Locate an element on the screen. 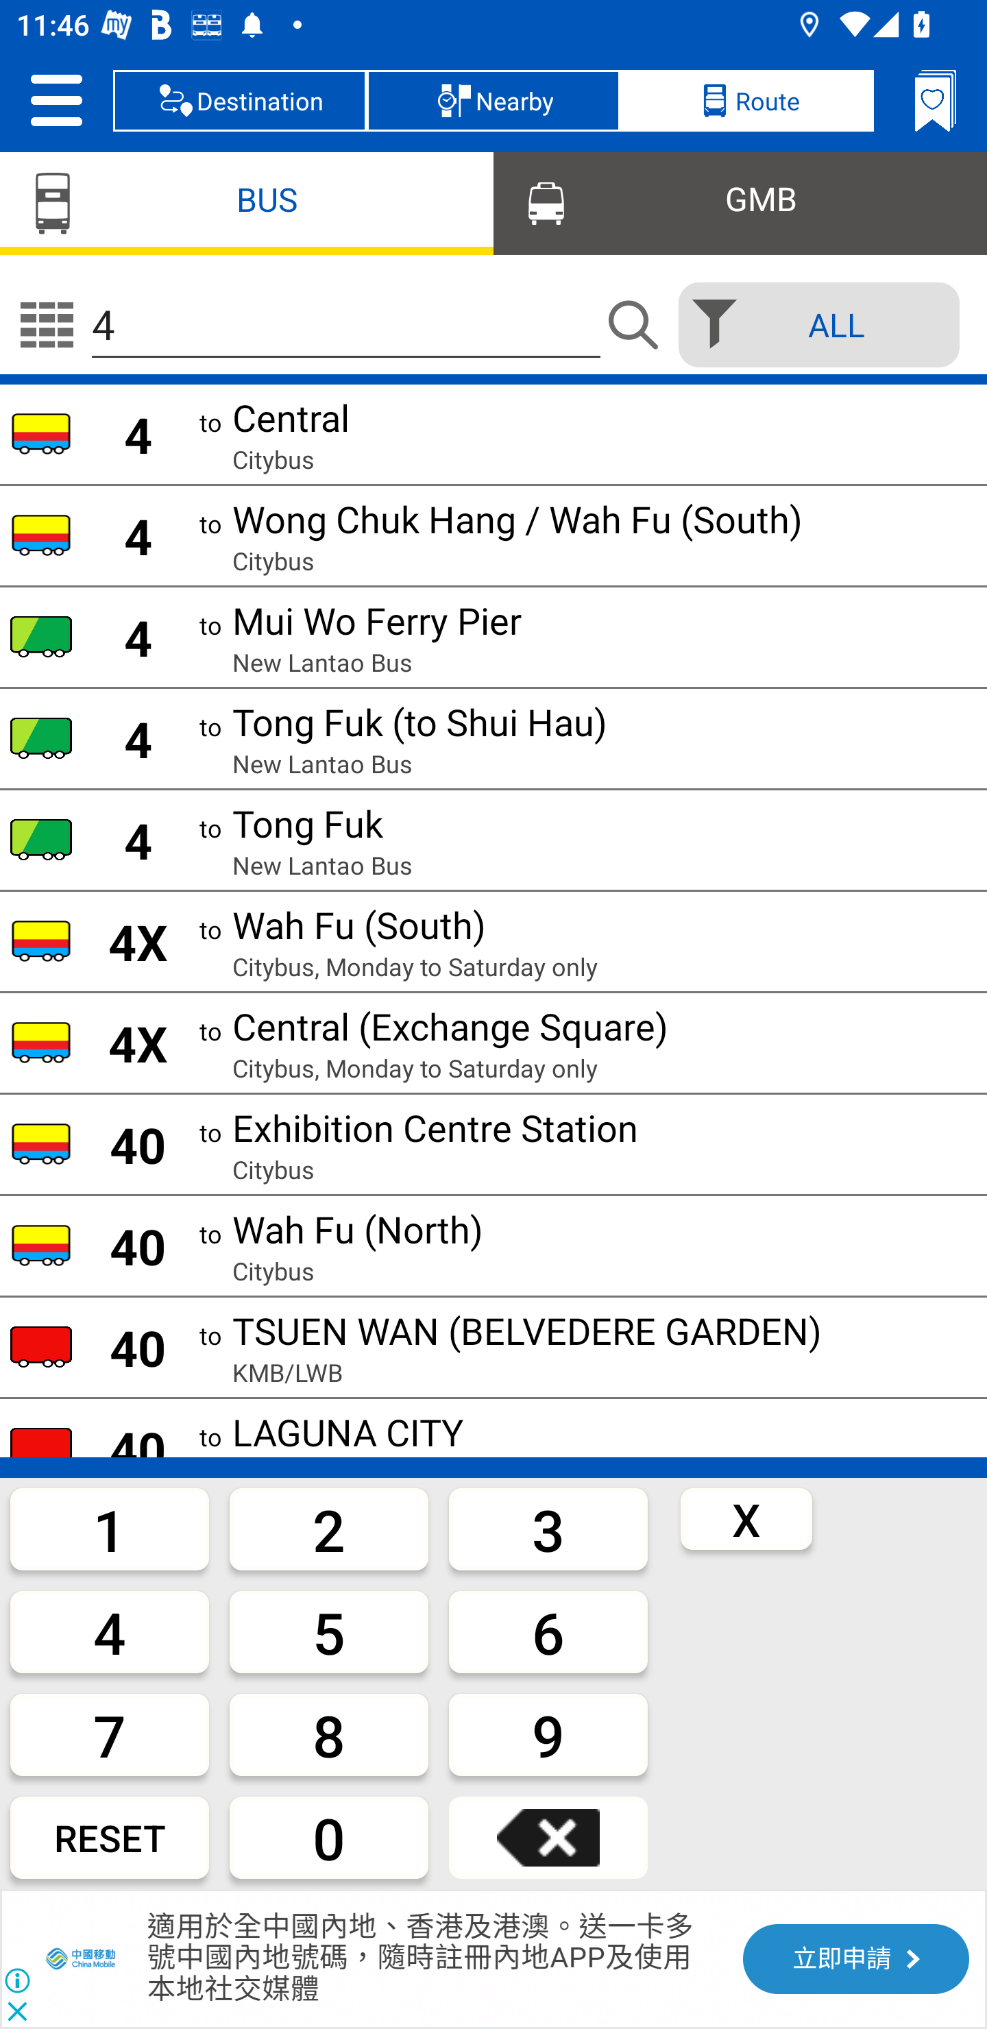  no is located at coordinates (47, 325).